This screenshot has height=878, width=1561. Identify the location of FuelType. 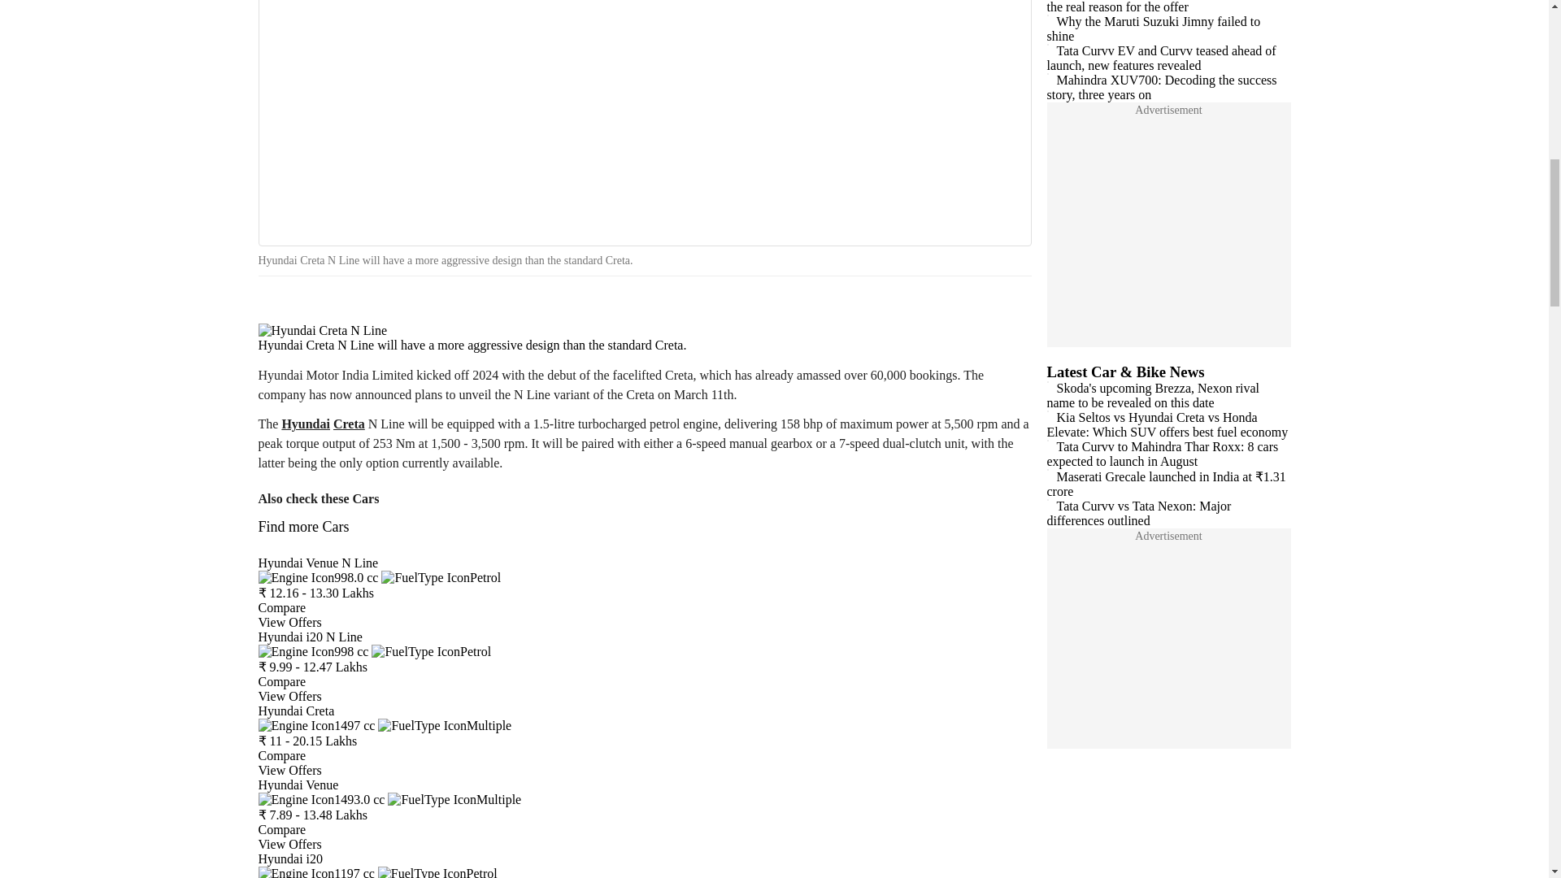
(437, 871).